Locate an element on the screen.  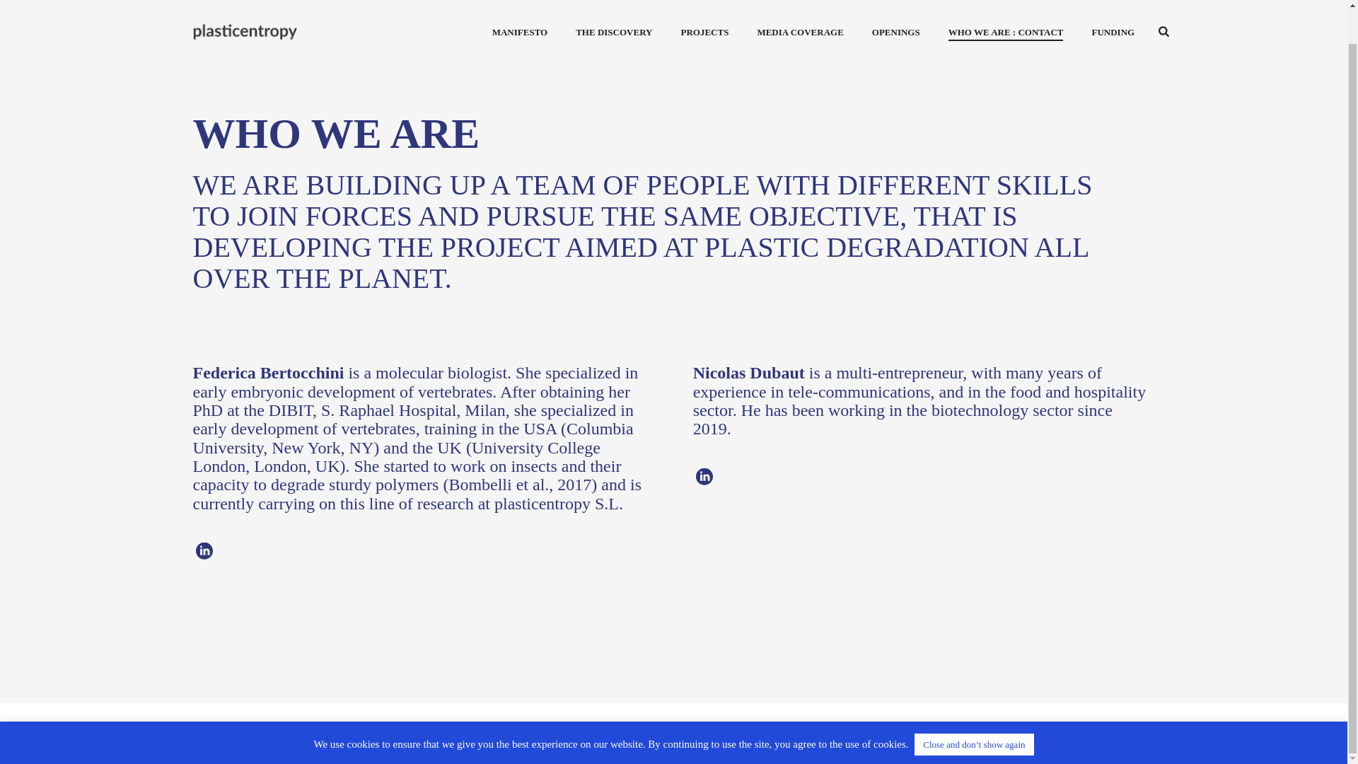
MANIFESTO is located at coordinates (519, 2).